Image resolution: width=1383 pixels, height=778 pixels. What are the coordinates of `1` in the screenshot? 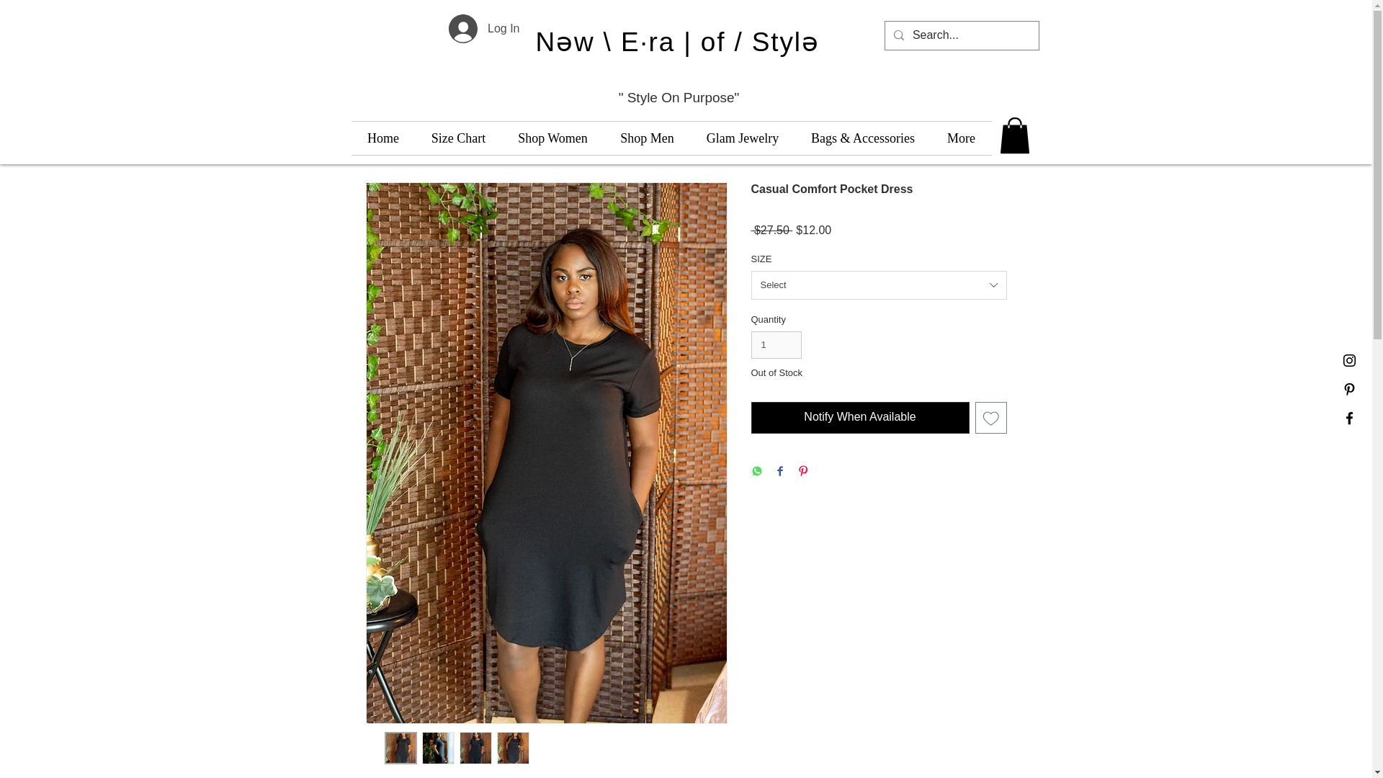 It's located at (776, 344).